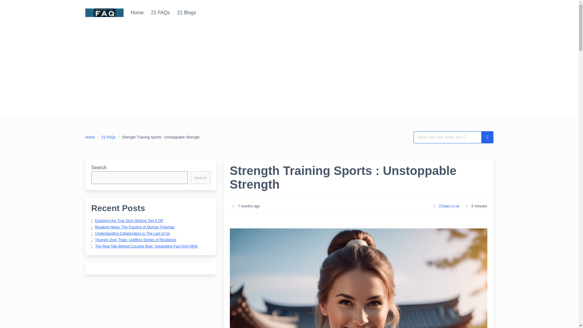  What do you see at coordinates (132, 227) in the screenshot?
I see `Breaking News: The Passing of Morgan Freeman` at bounding box center [132, 227].